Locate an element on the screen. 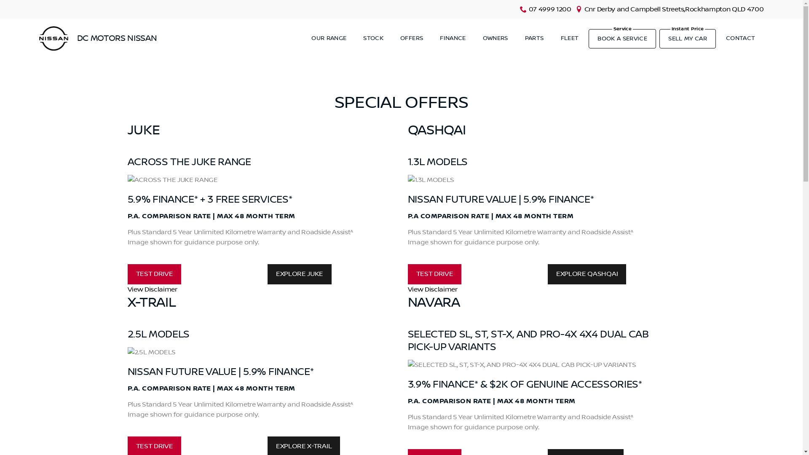 This screenshot has height=455, width=809. STOCK is located at coordinates (373, 38).